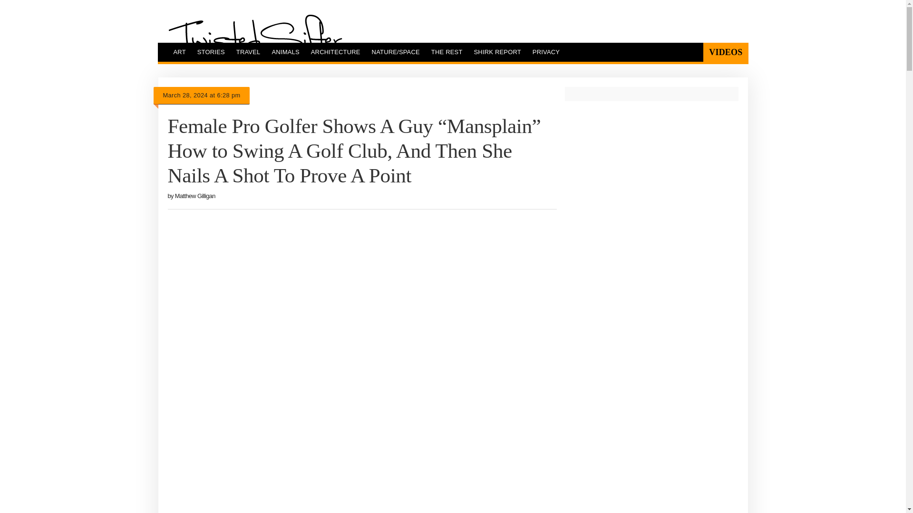 The height and width of the screenshot is (513, 913). I want to click on VIDEOS, so click(725, 52).